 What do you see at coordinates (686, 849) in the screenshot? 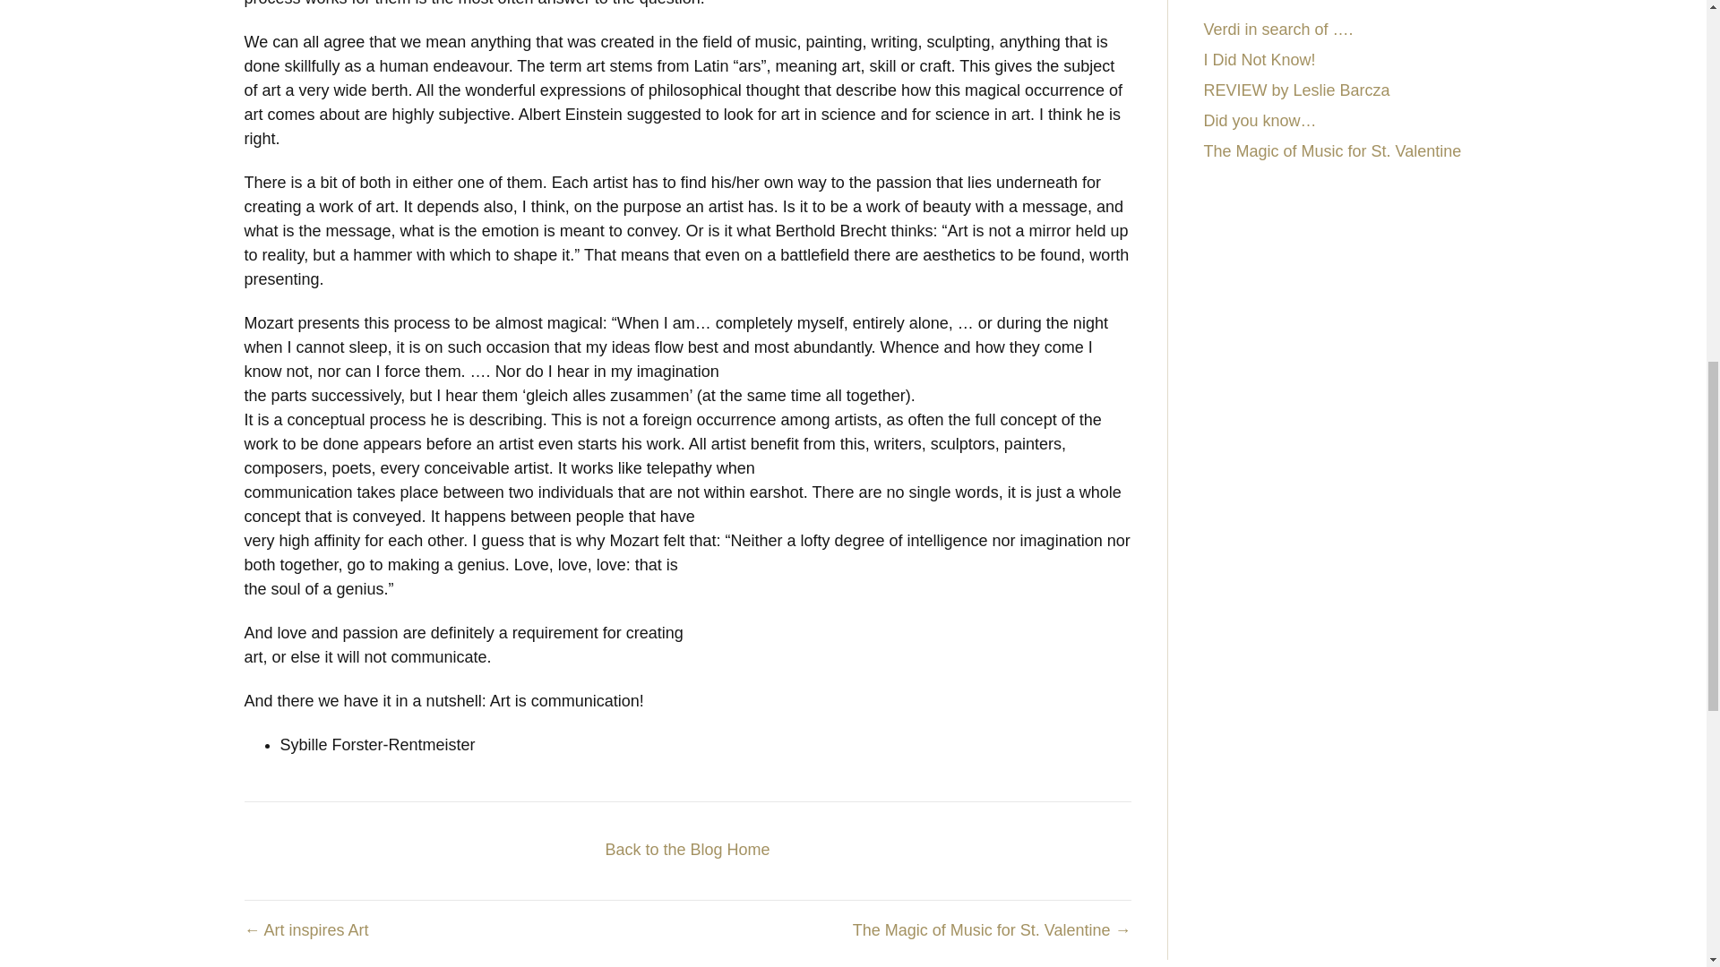
I see `Back to the Blog Home` at bounding box center [686, 849].